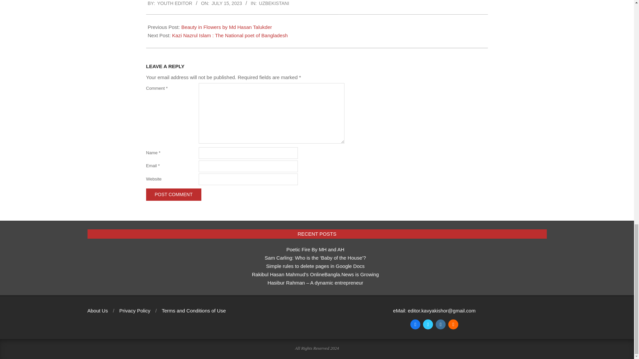  What do you see at coordinates (134, 310) in the screenshot?
I see `Privacy Policy` at bounding box center [134, 310].